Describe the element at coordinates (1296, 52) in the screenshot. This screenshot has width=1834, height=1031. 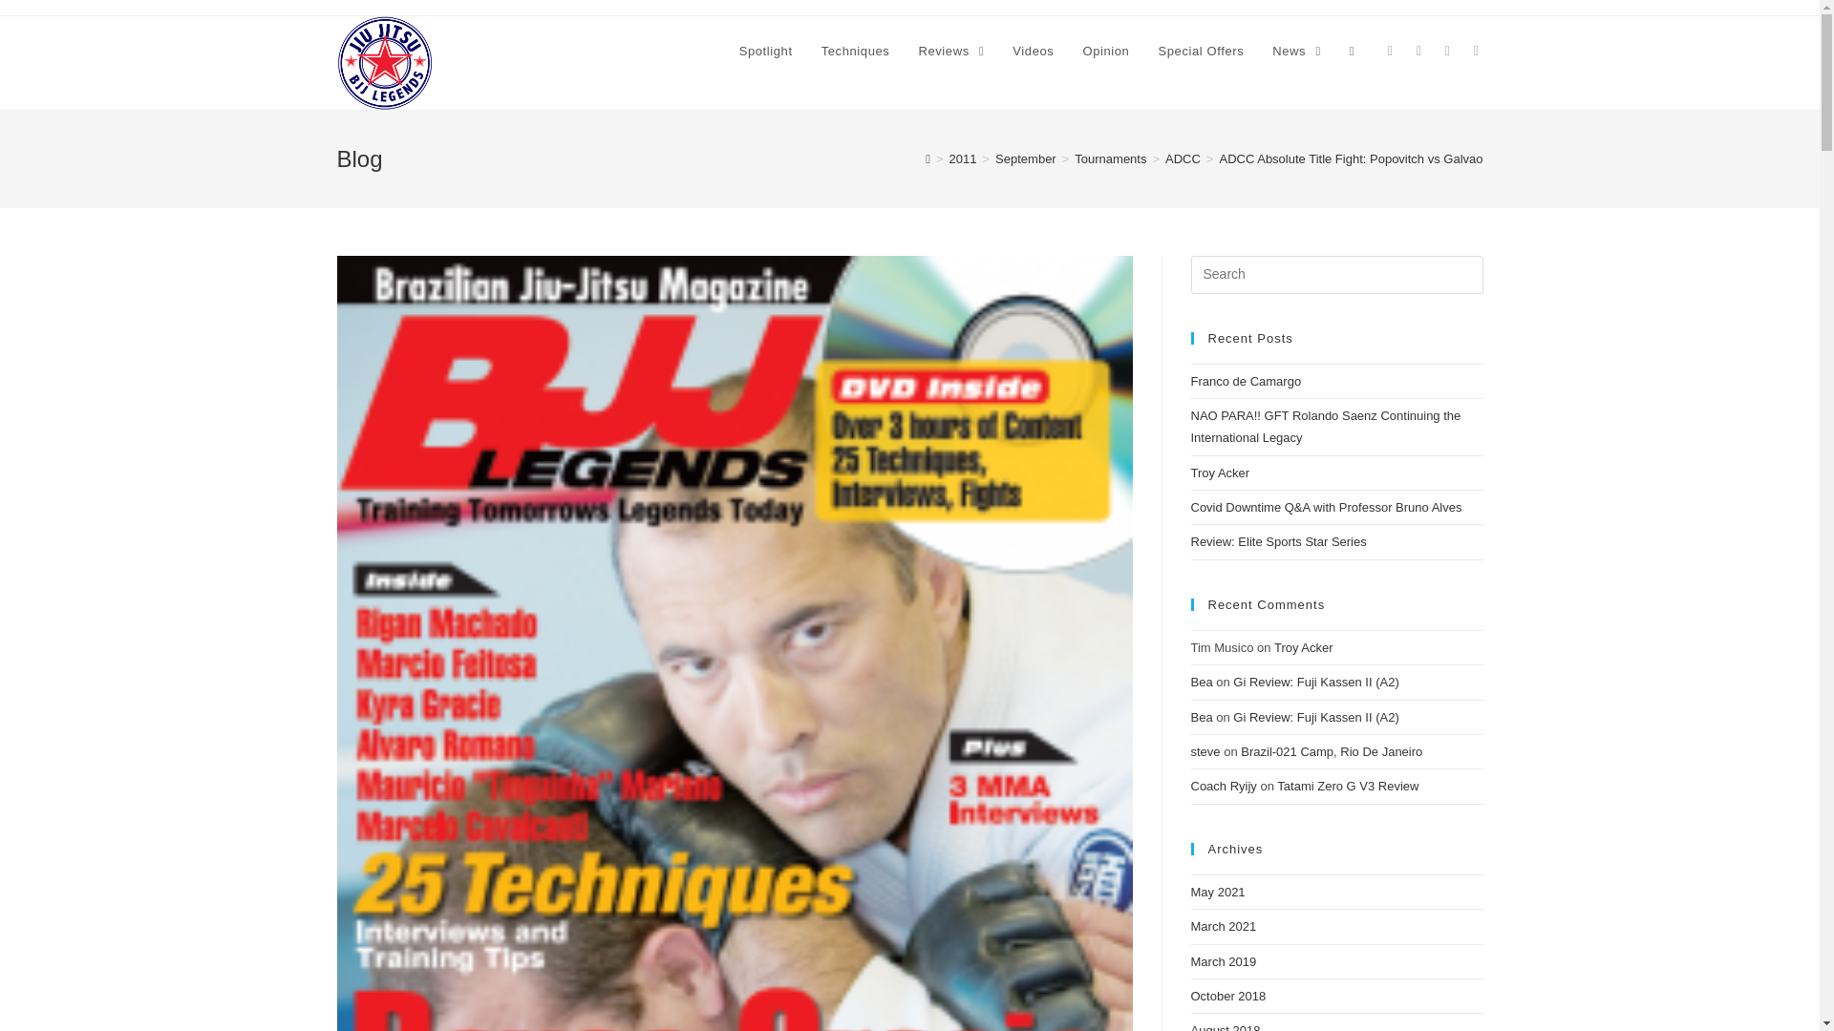
I see `News` at that location.